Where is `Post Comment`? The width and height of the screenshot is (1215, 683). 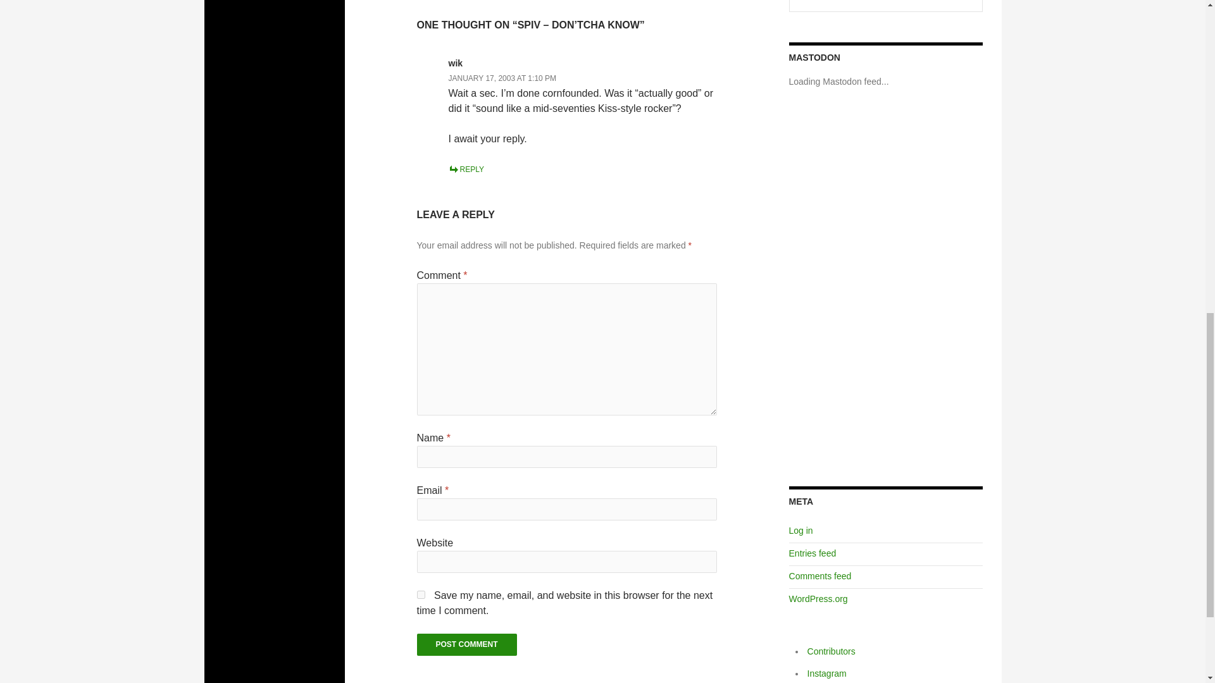
Post Comment is located at coordinates (467, 644).